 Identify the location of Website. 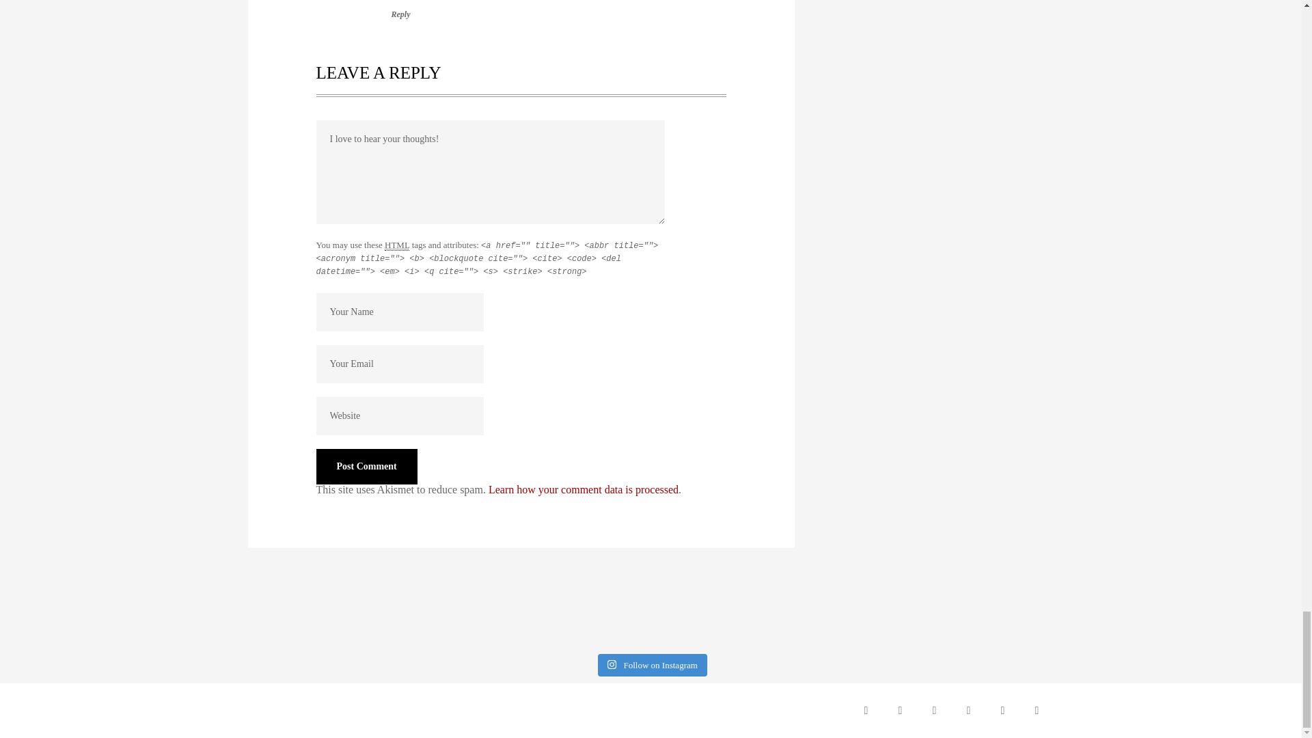
(399, 416).